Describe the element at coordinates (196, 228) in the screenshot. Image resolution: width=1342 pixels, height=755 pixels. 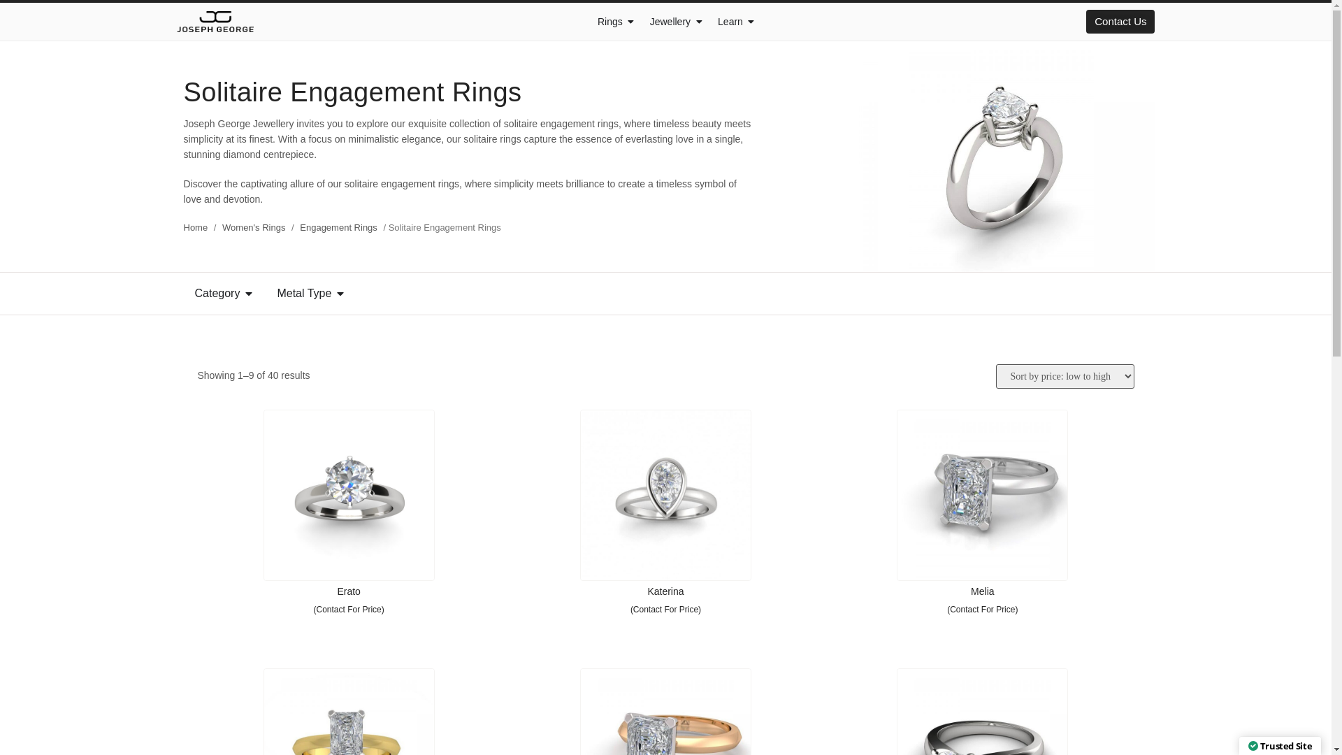
I see `Home` at that location.